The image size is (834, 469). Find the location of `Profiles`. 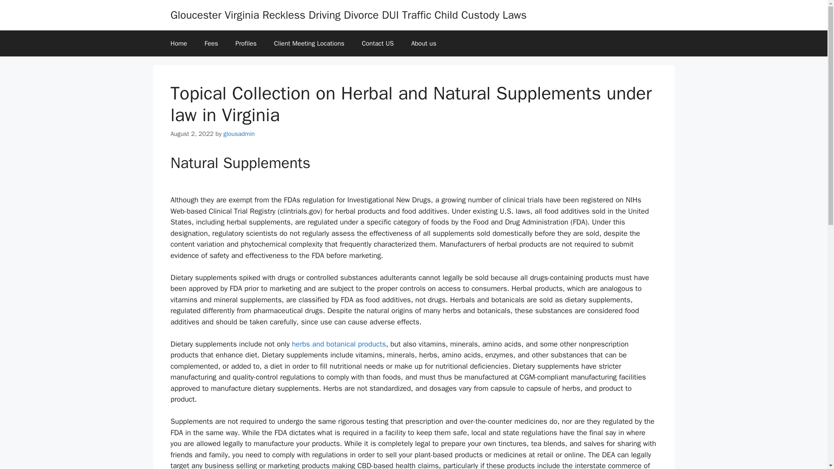

Profiles is located at coordinates (246, 43).